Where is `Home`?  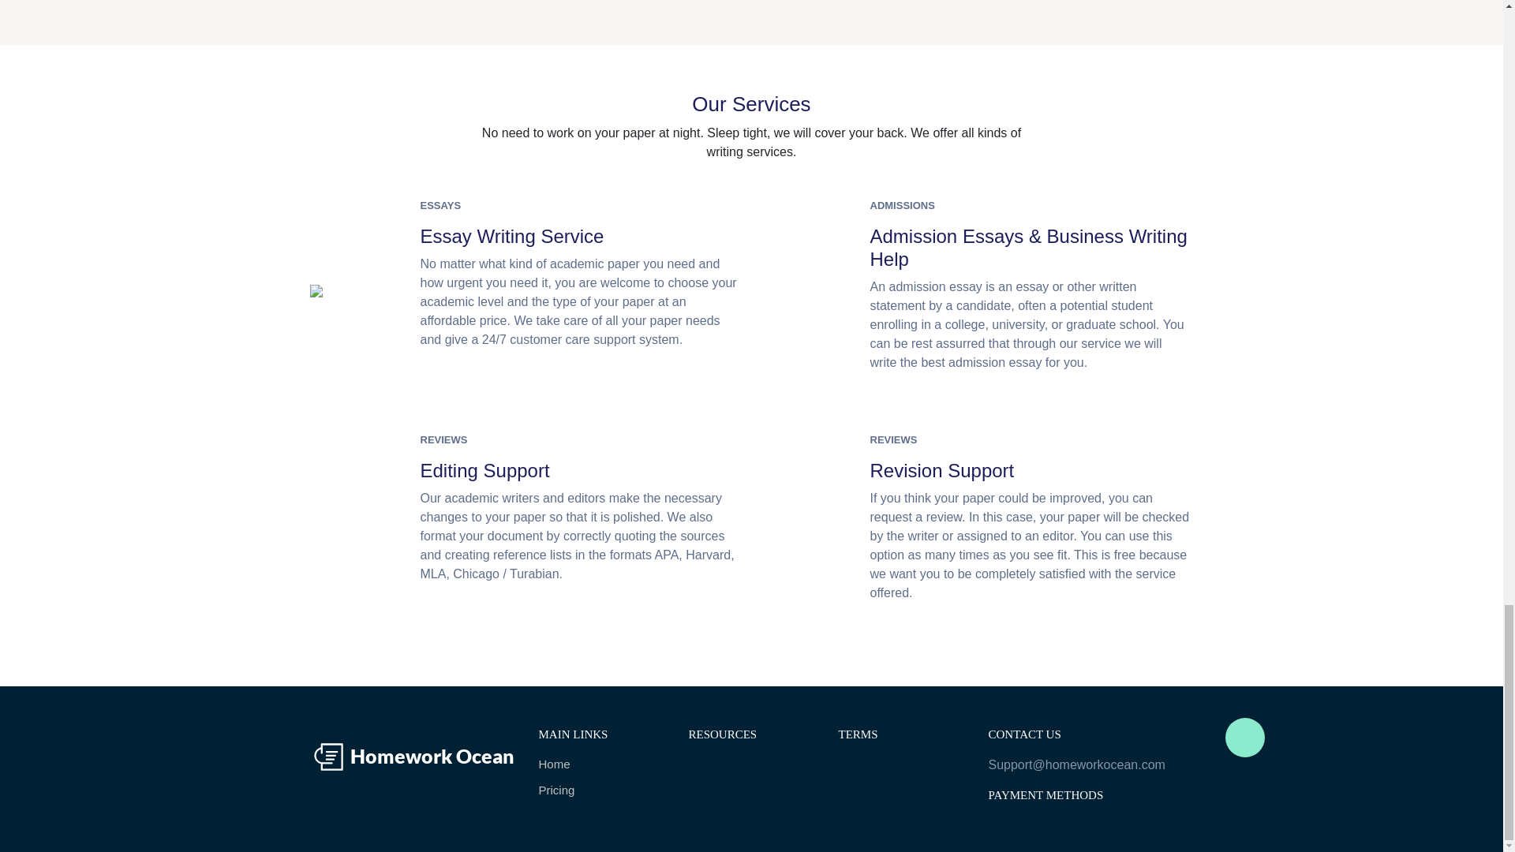
Home is located at coordinates (601, 764).